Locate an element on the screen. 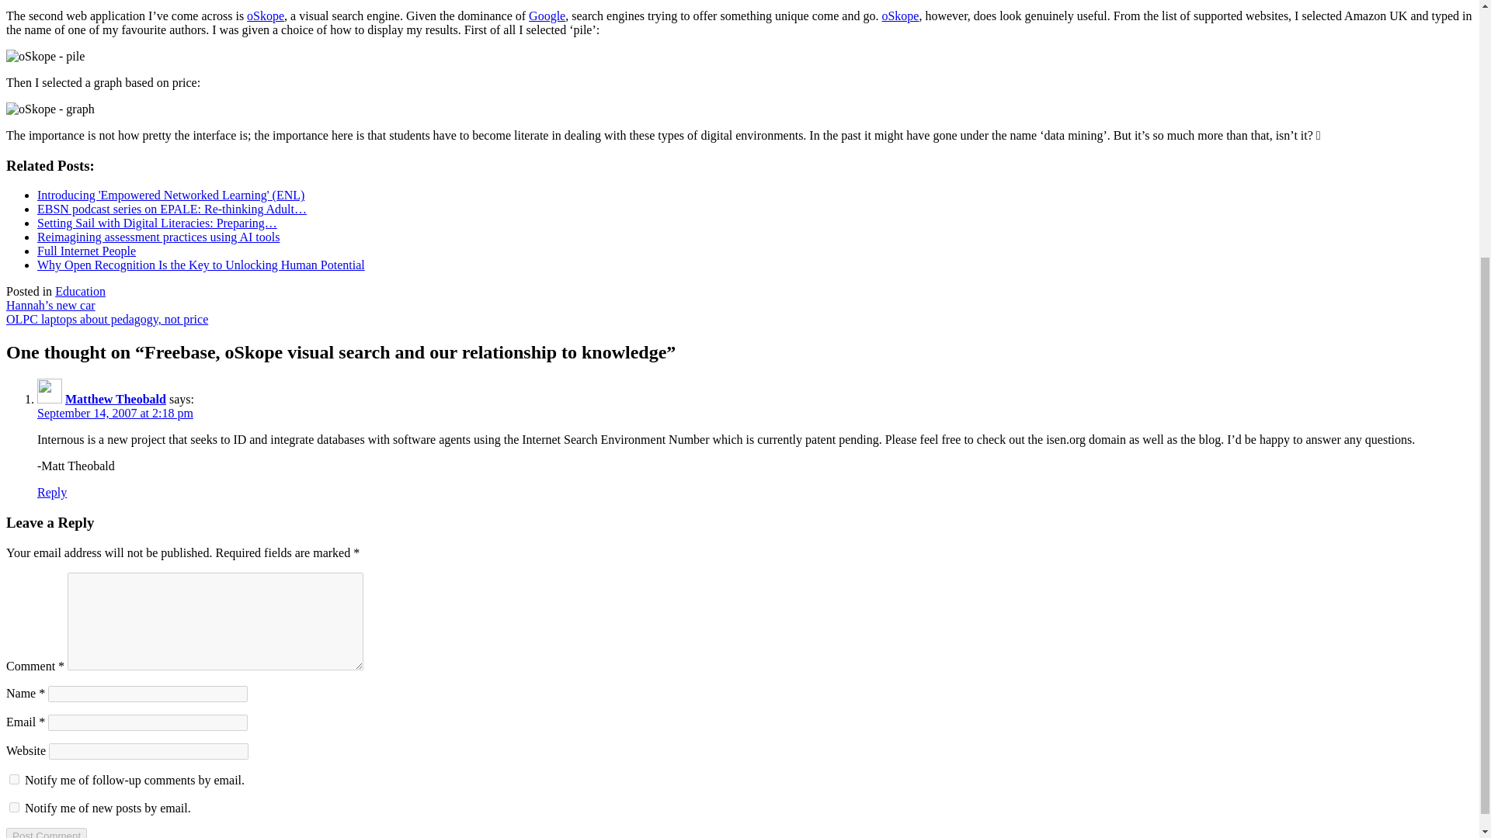  OLPC laptops about pedagogy, not price is located at coordinates (107, 319).